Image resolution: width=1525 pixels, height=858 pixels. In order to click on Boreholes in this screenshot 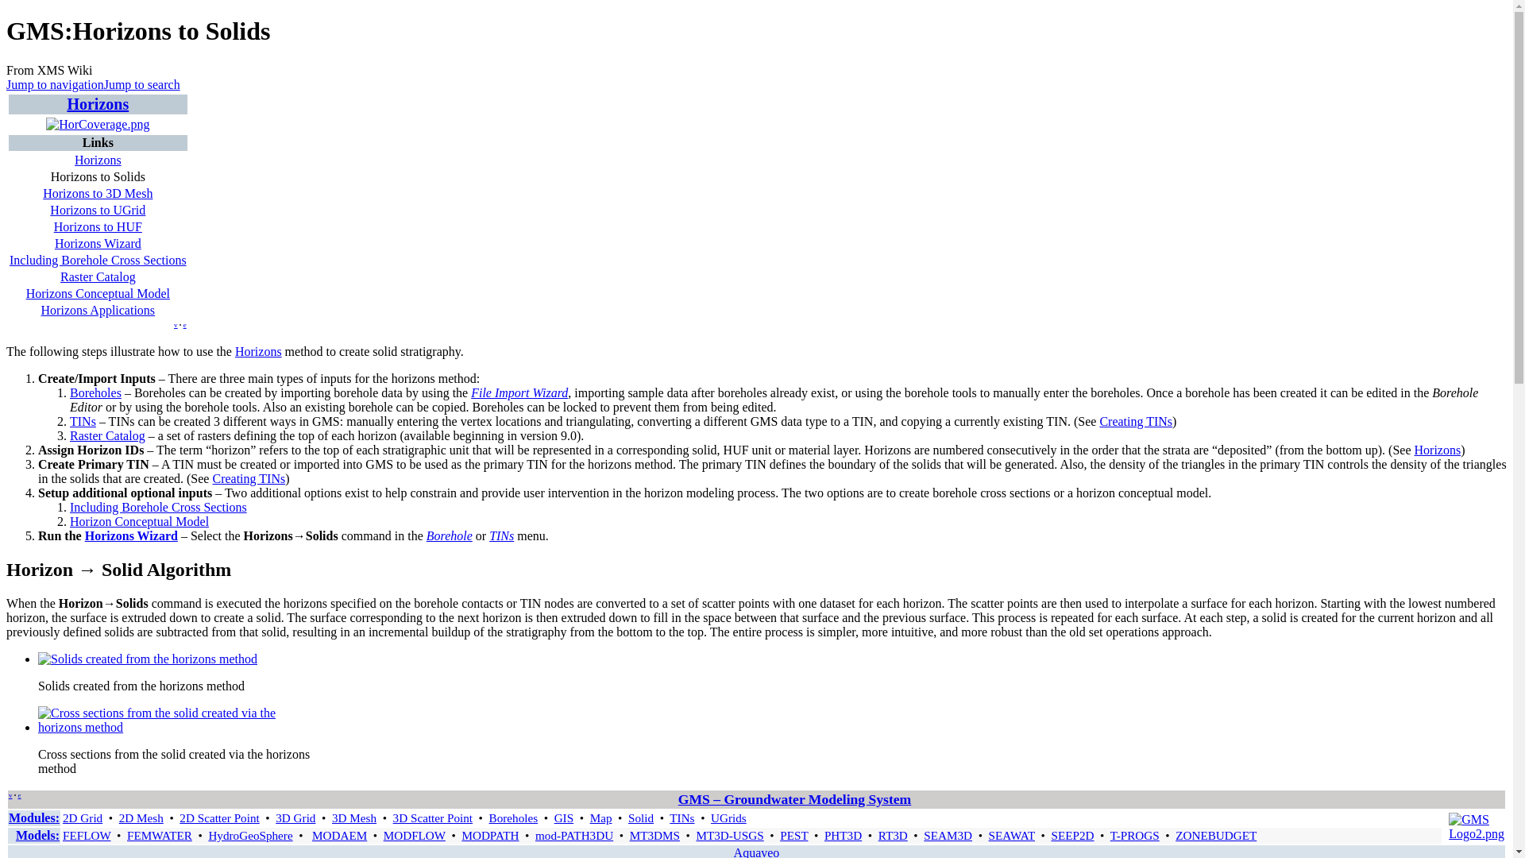, I will do `click(95, 392)`.